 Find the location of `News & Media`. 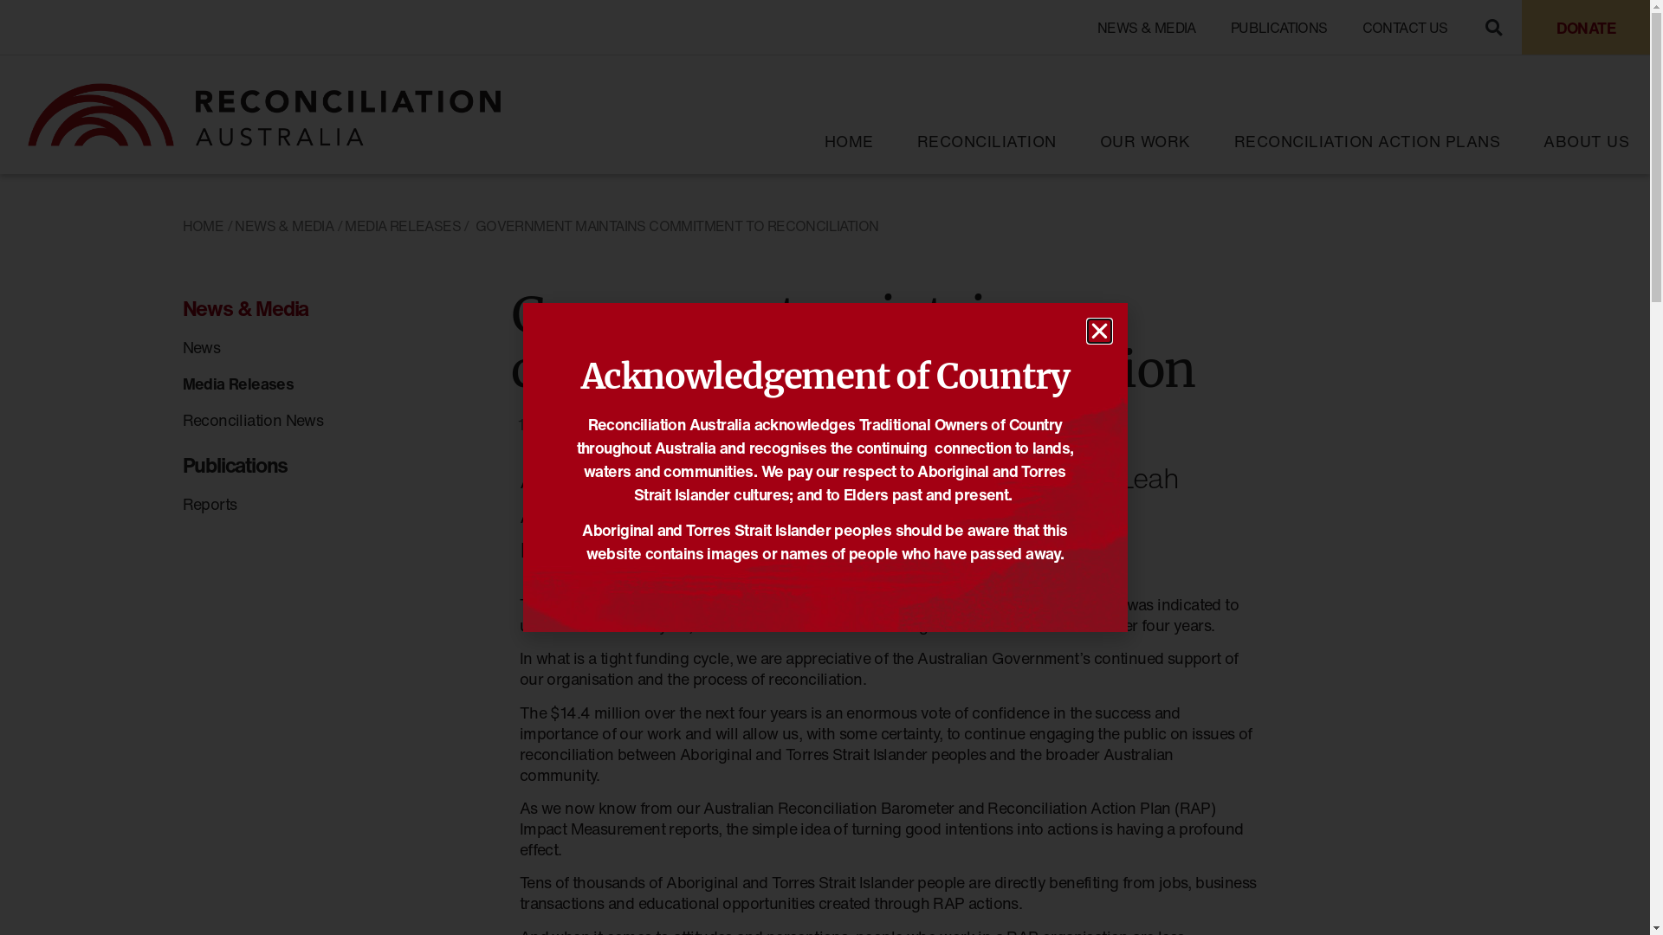

News & Media is located at coordinates (319, 308).